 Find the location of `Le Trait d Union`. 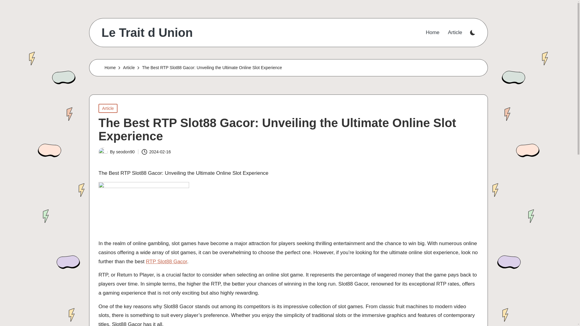

Le Trait d Union is located at coordinates (147, 33).